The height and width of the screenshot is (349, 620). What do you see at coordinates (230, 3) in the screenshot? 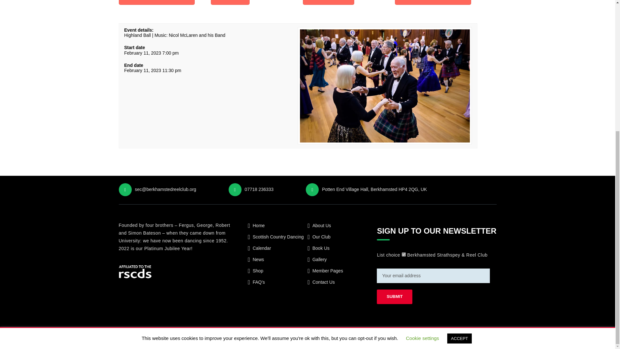
I see `Bank Details` at bounding box center [230, 3].